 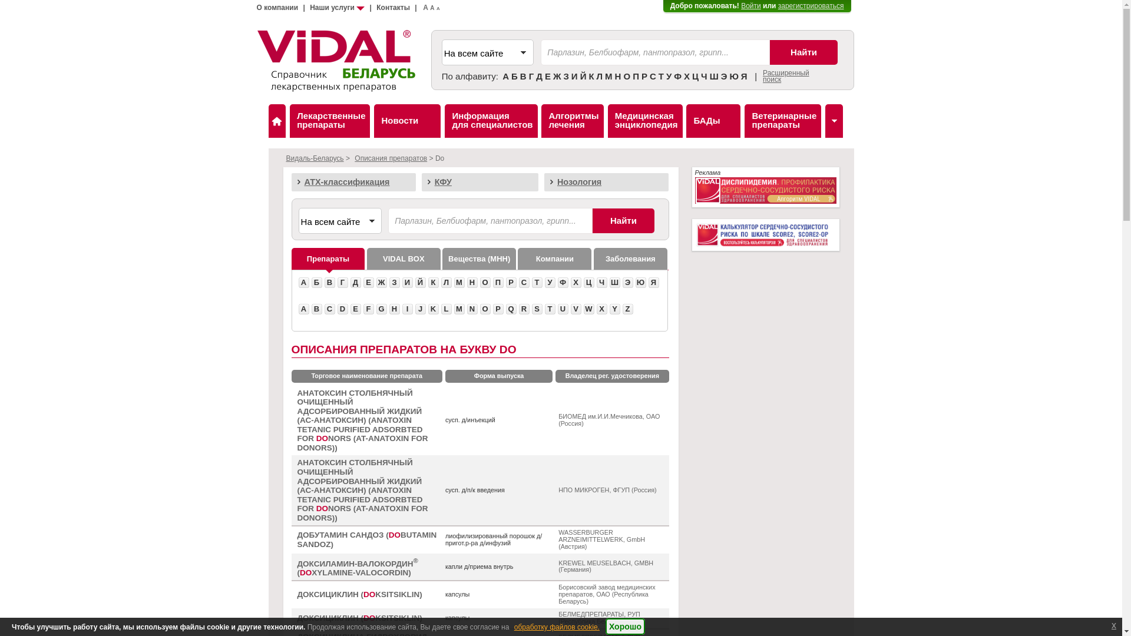 I want to click on A, so click(x=303, y=309).